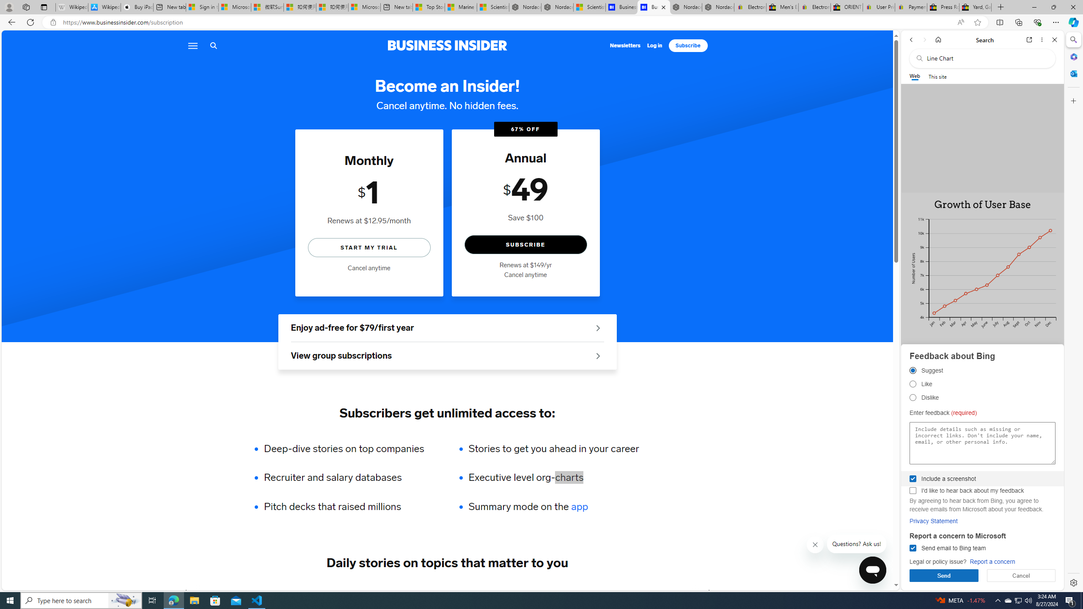 This screenshot has height=609, width=1083. I want to click on Log in, so click(655, 46).